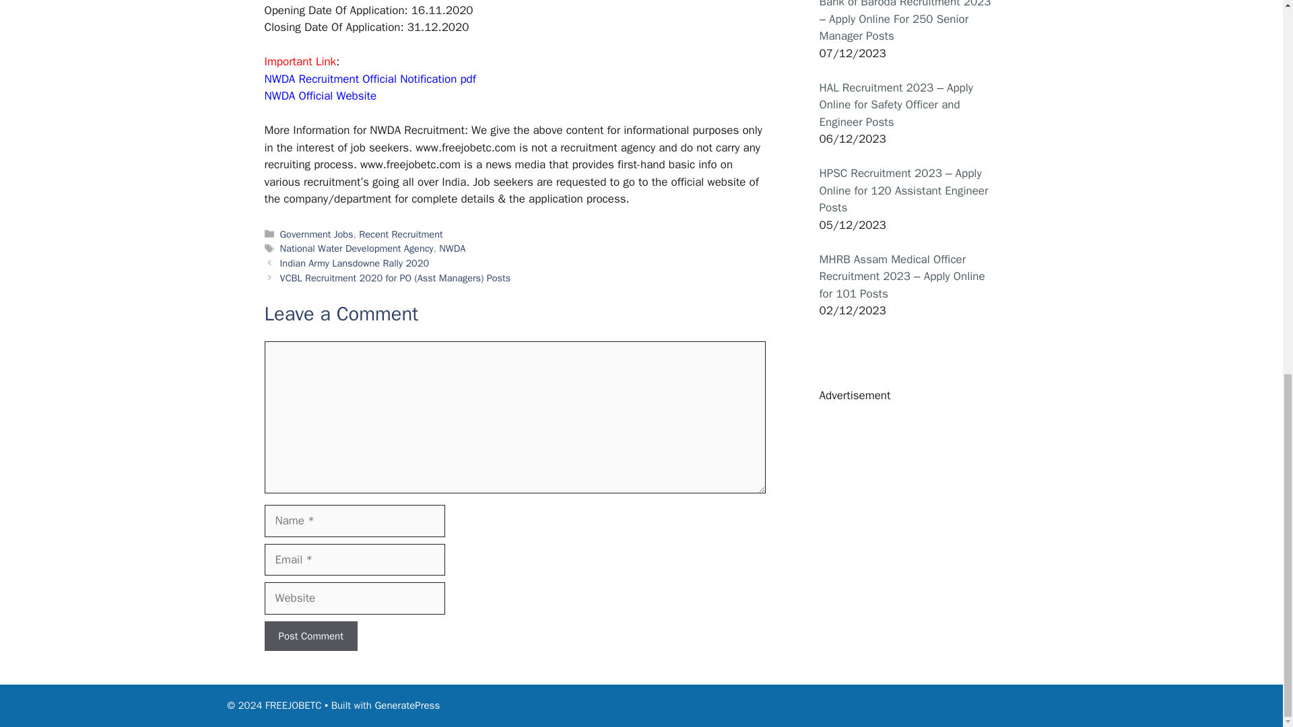 The height and width of the screenshot is (727, 1293). What do you see at coordinates (400, 234) in the screenshot?
I see `Recent Recruitment` at bounding box center [400, 234].